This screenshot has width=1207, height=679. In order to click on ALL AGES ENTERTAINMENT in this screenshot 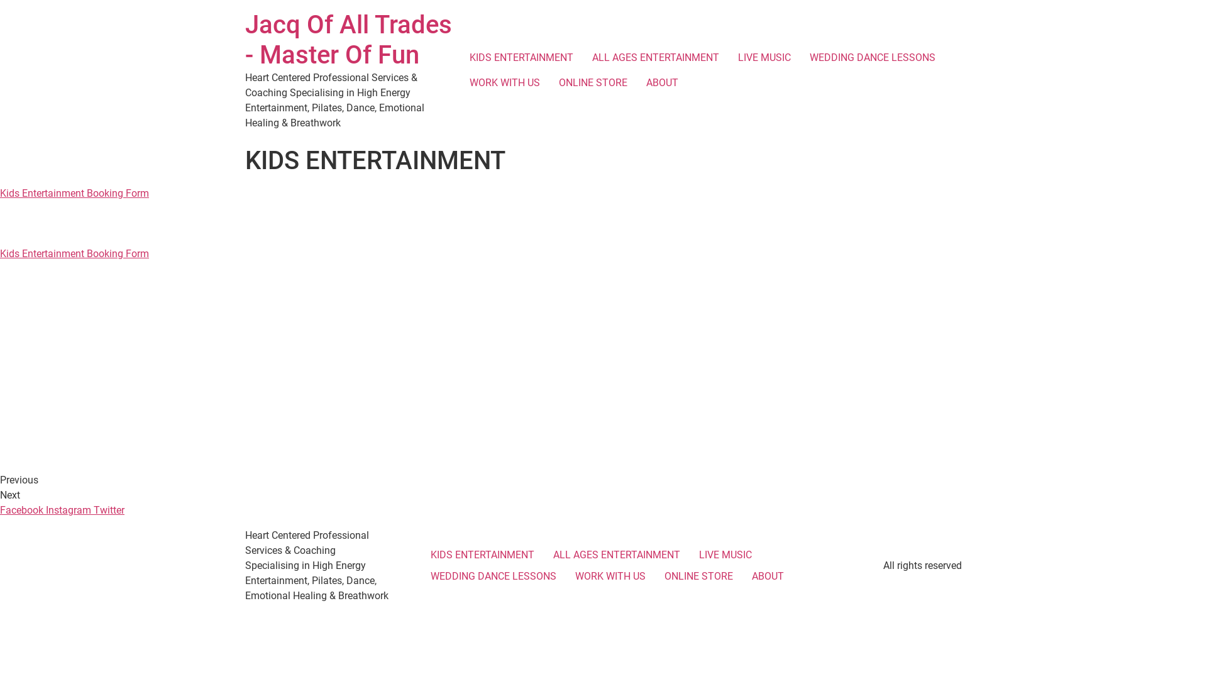, I will do `click(616, 555)`.